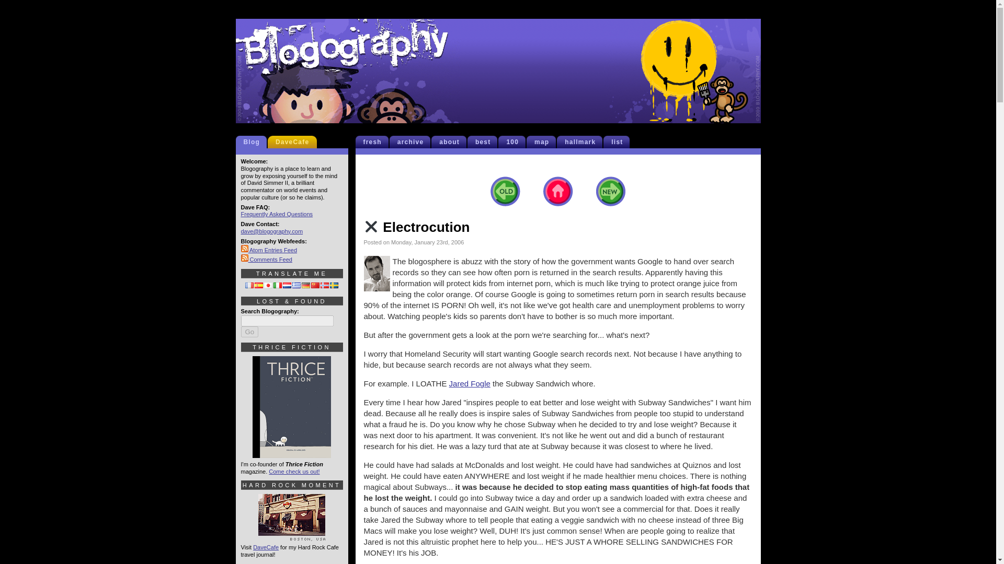 The image size is (1004, 564). What do you see at coordinates (374, 142) in the screenshot?
I see `fresh` at bounding box center [374, 142].